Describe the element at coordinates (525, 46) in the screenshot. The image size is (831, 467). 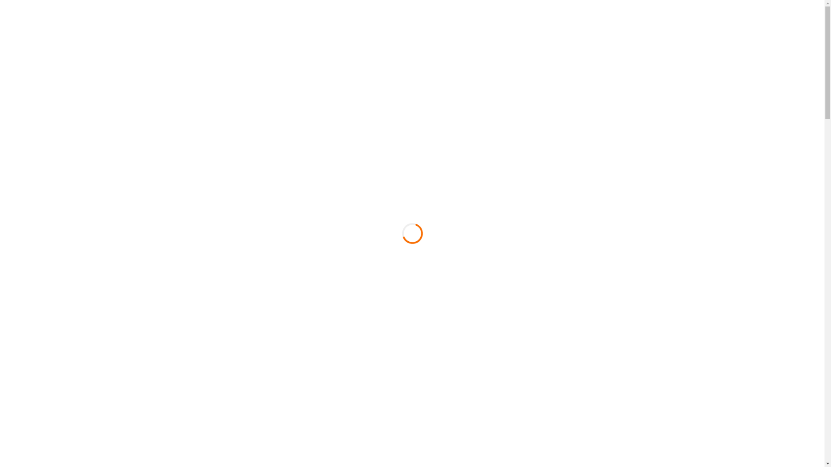
I see `Marine` at that location.